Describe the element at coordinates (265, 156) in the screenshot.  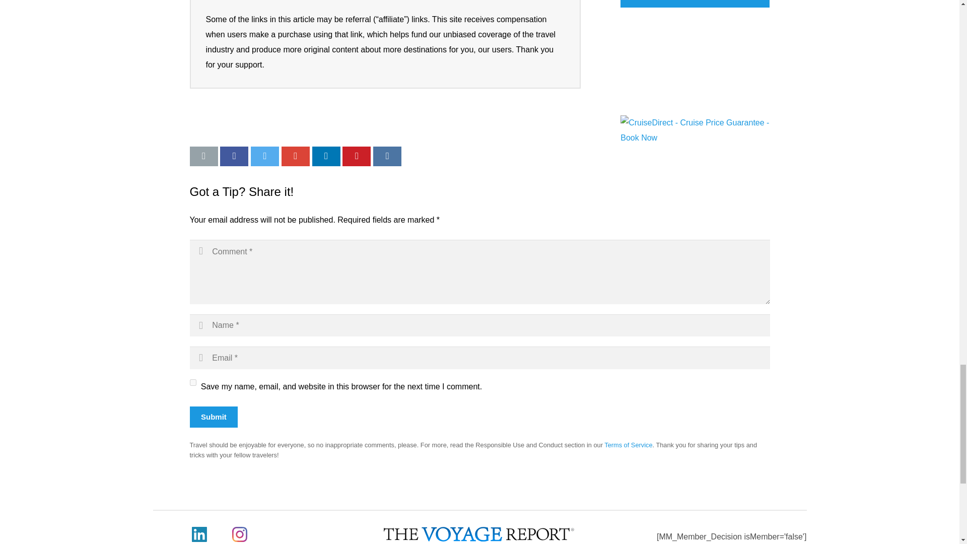
I see `Tweet this` at that location.